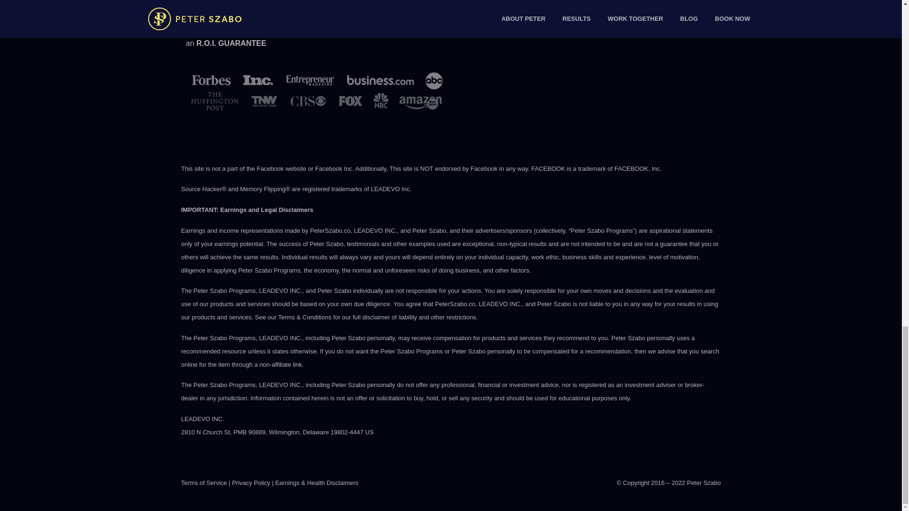  I want to click on Terms of Service, so click(204, 483).